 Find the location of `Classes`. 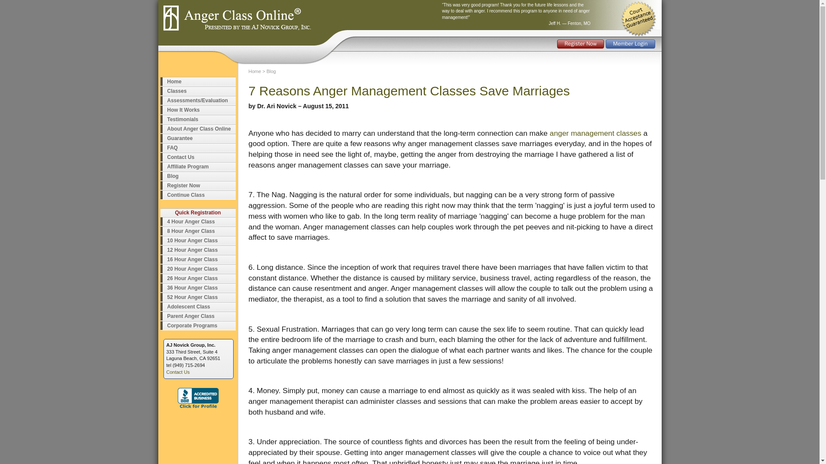

Classes is located at coordinates (198, 91).